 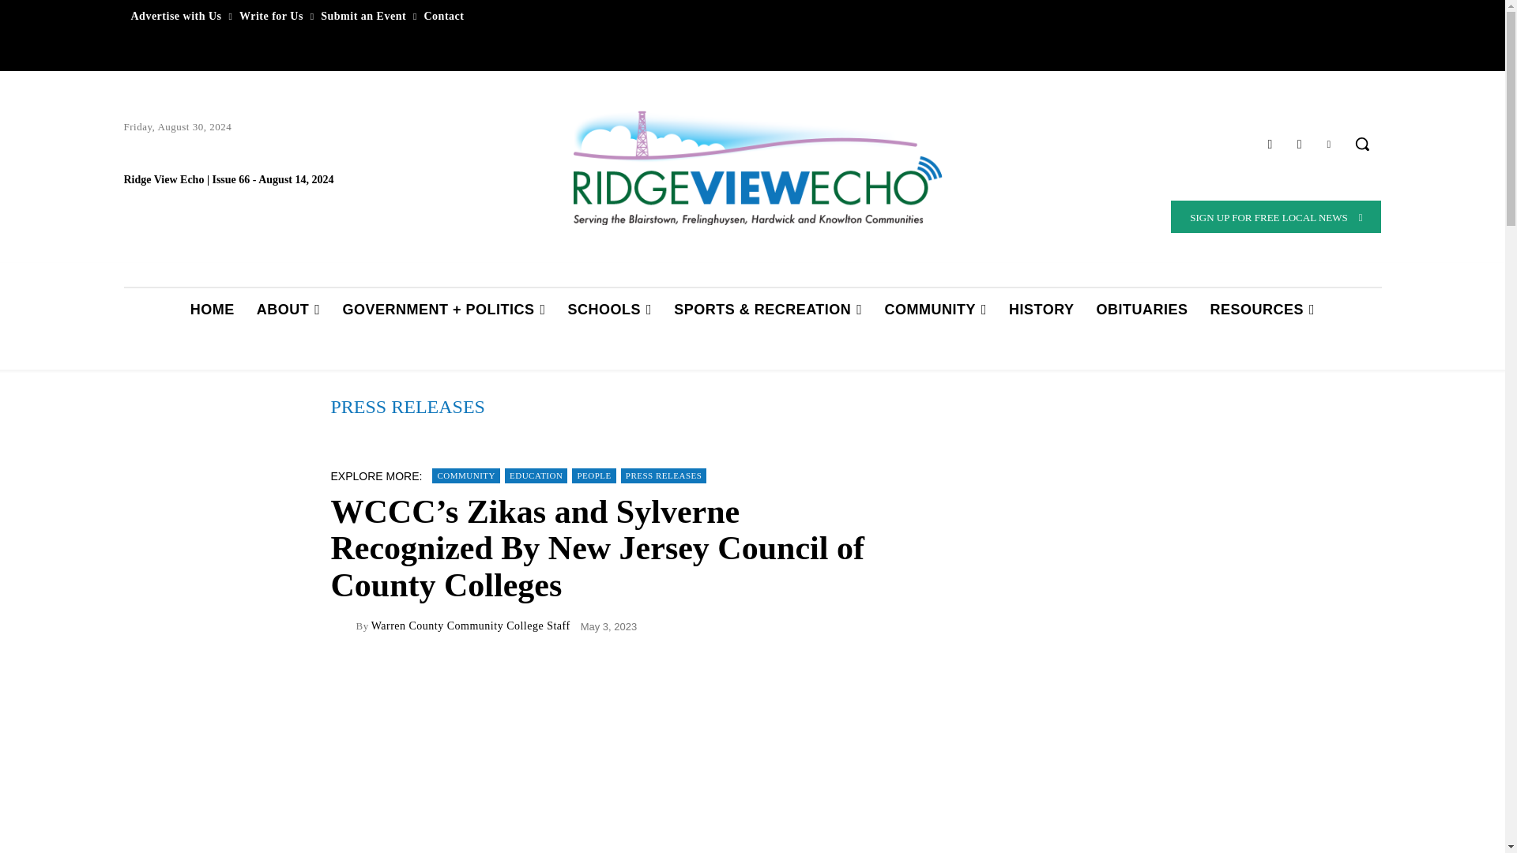 I want to click on Instagram, so click(x=1299, y=144).